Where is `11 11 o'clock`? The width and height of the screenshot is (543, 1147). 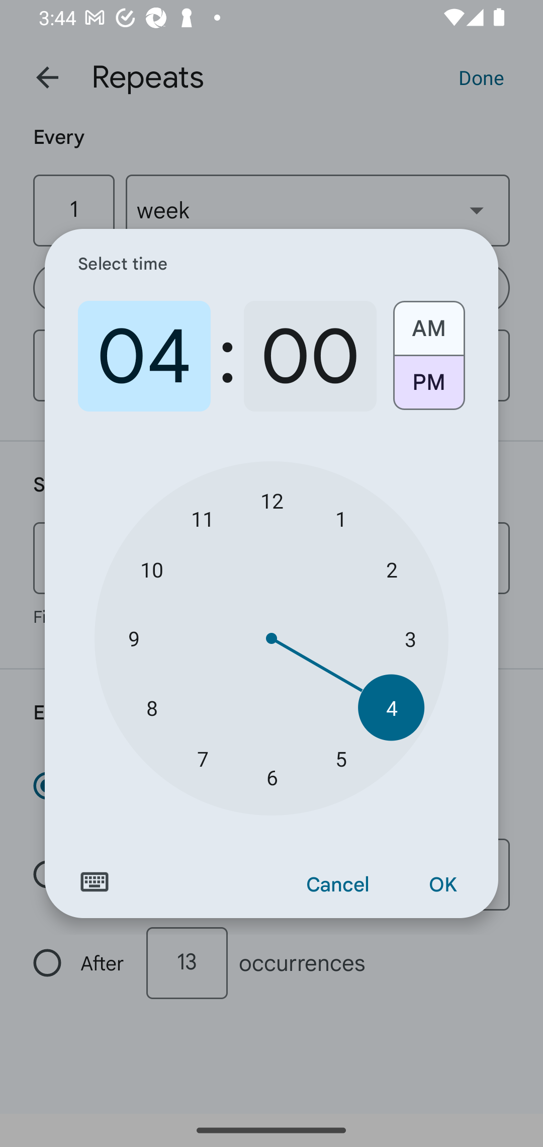
11 11 o'clock is located at coordinates (202, 518).